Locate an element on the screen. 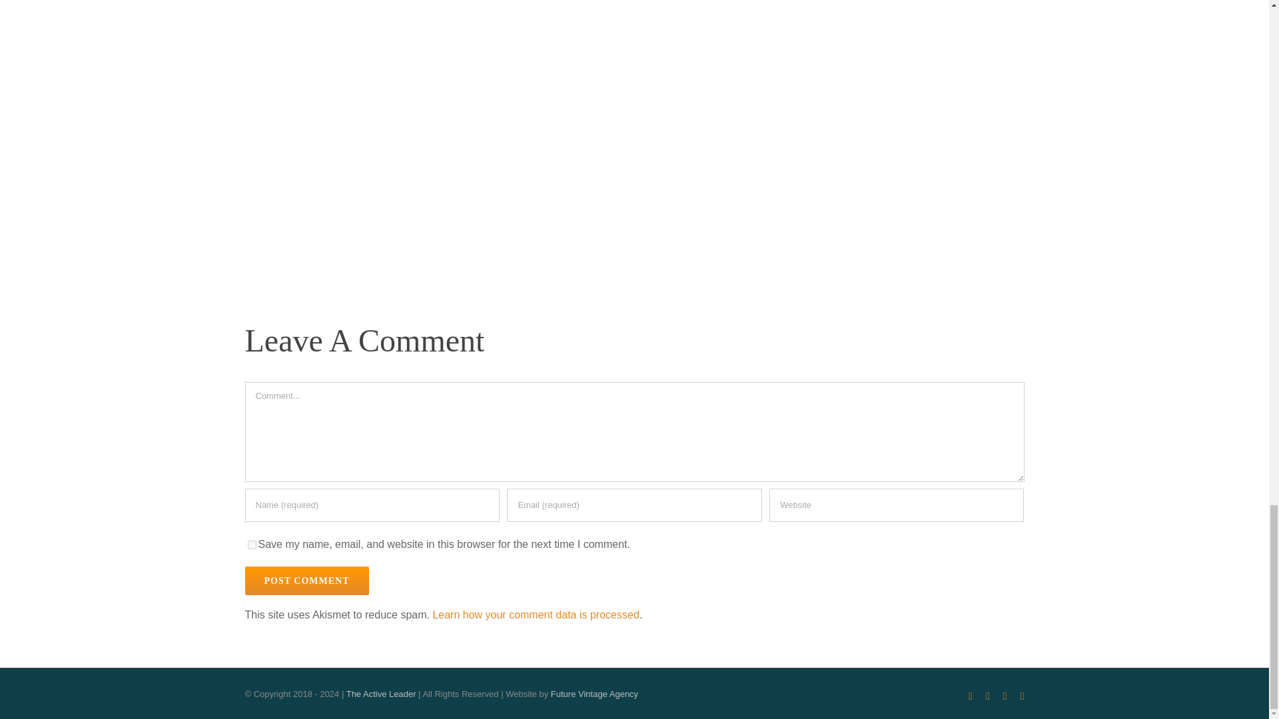 The image size is (1279, 719). yes is located at coordinates (252, 545).